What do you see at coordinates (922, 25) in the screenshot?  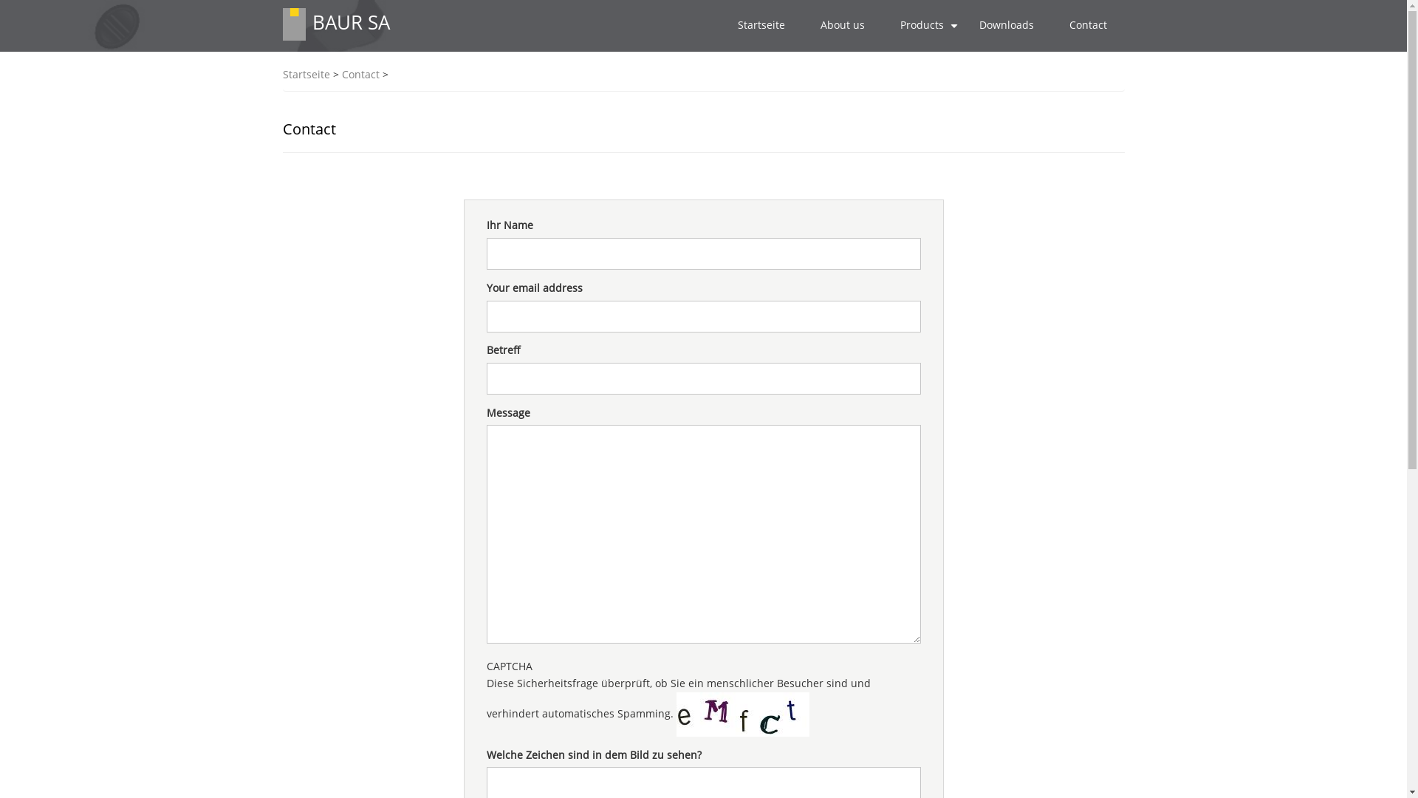 I see `+
Products` at bounding box center [922, 25].